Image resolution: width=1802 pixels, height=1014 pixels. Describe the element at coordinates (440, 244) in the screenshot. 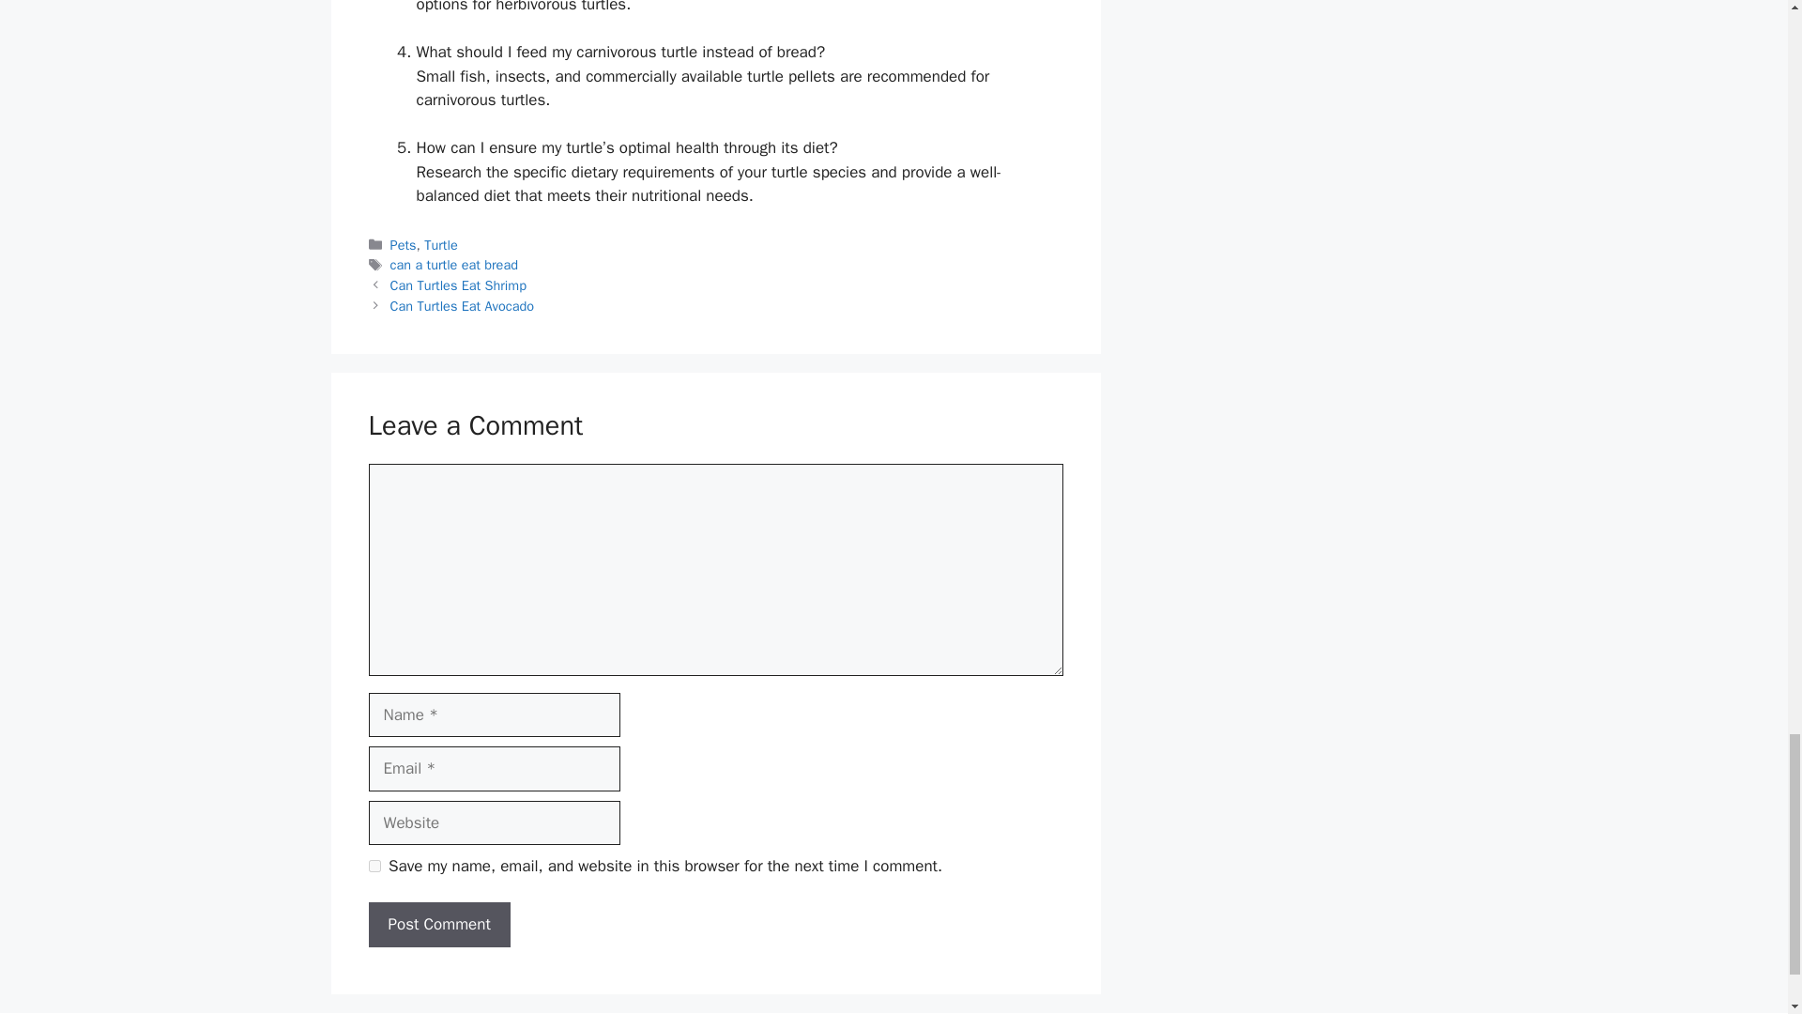

I see `Turtle` at that location.